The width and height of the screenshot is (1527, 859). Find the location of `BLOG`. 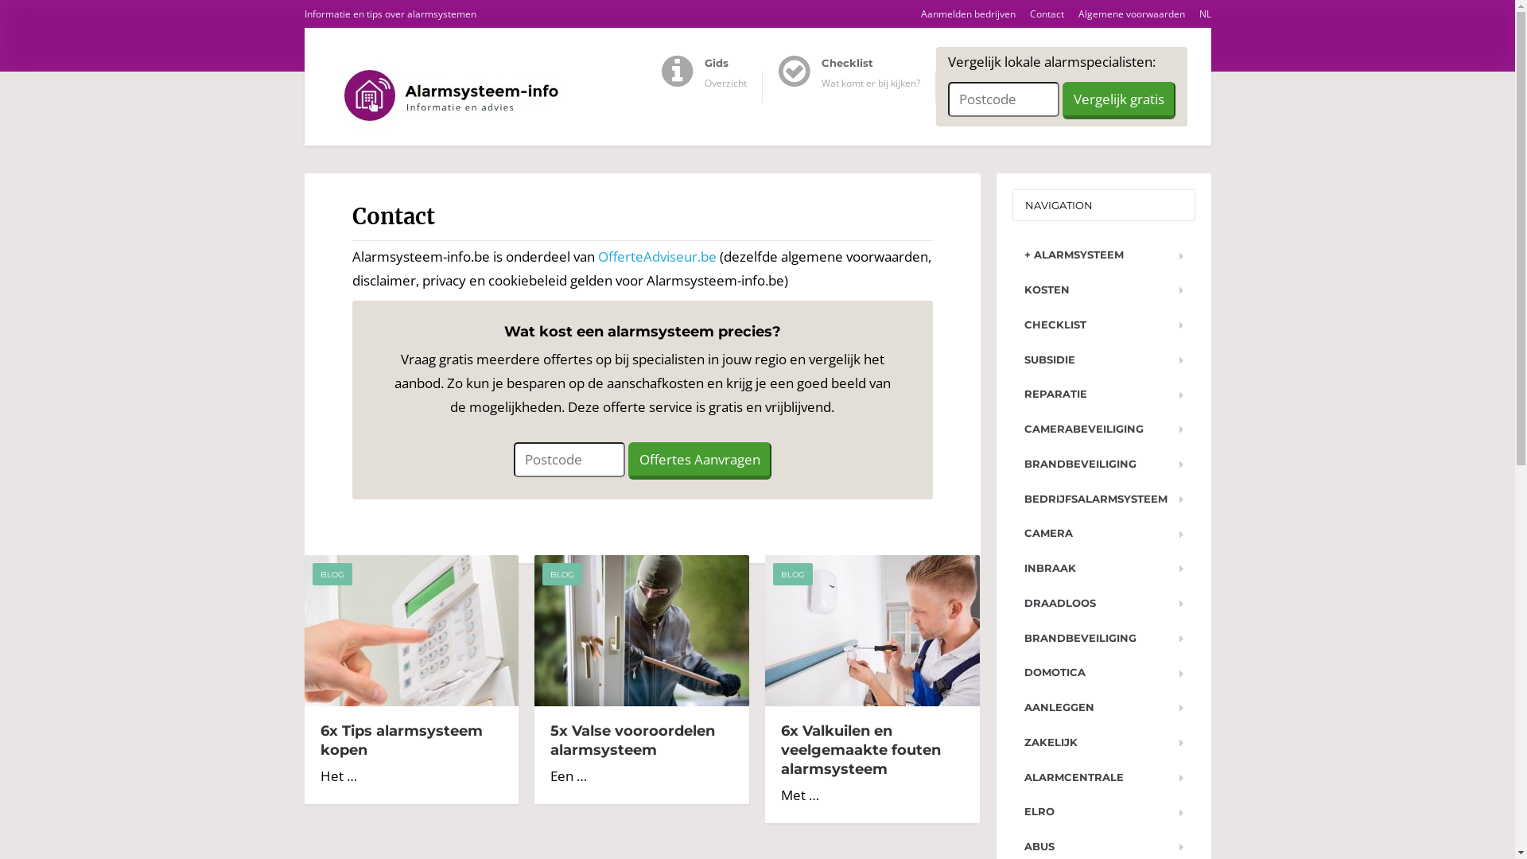

BLOG is located at coordinates (332, 574).